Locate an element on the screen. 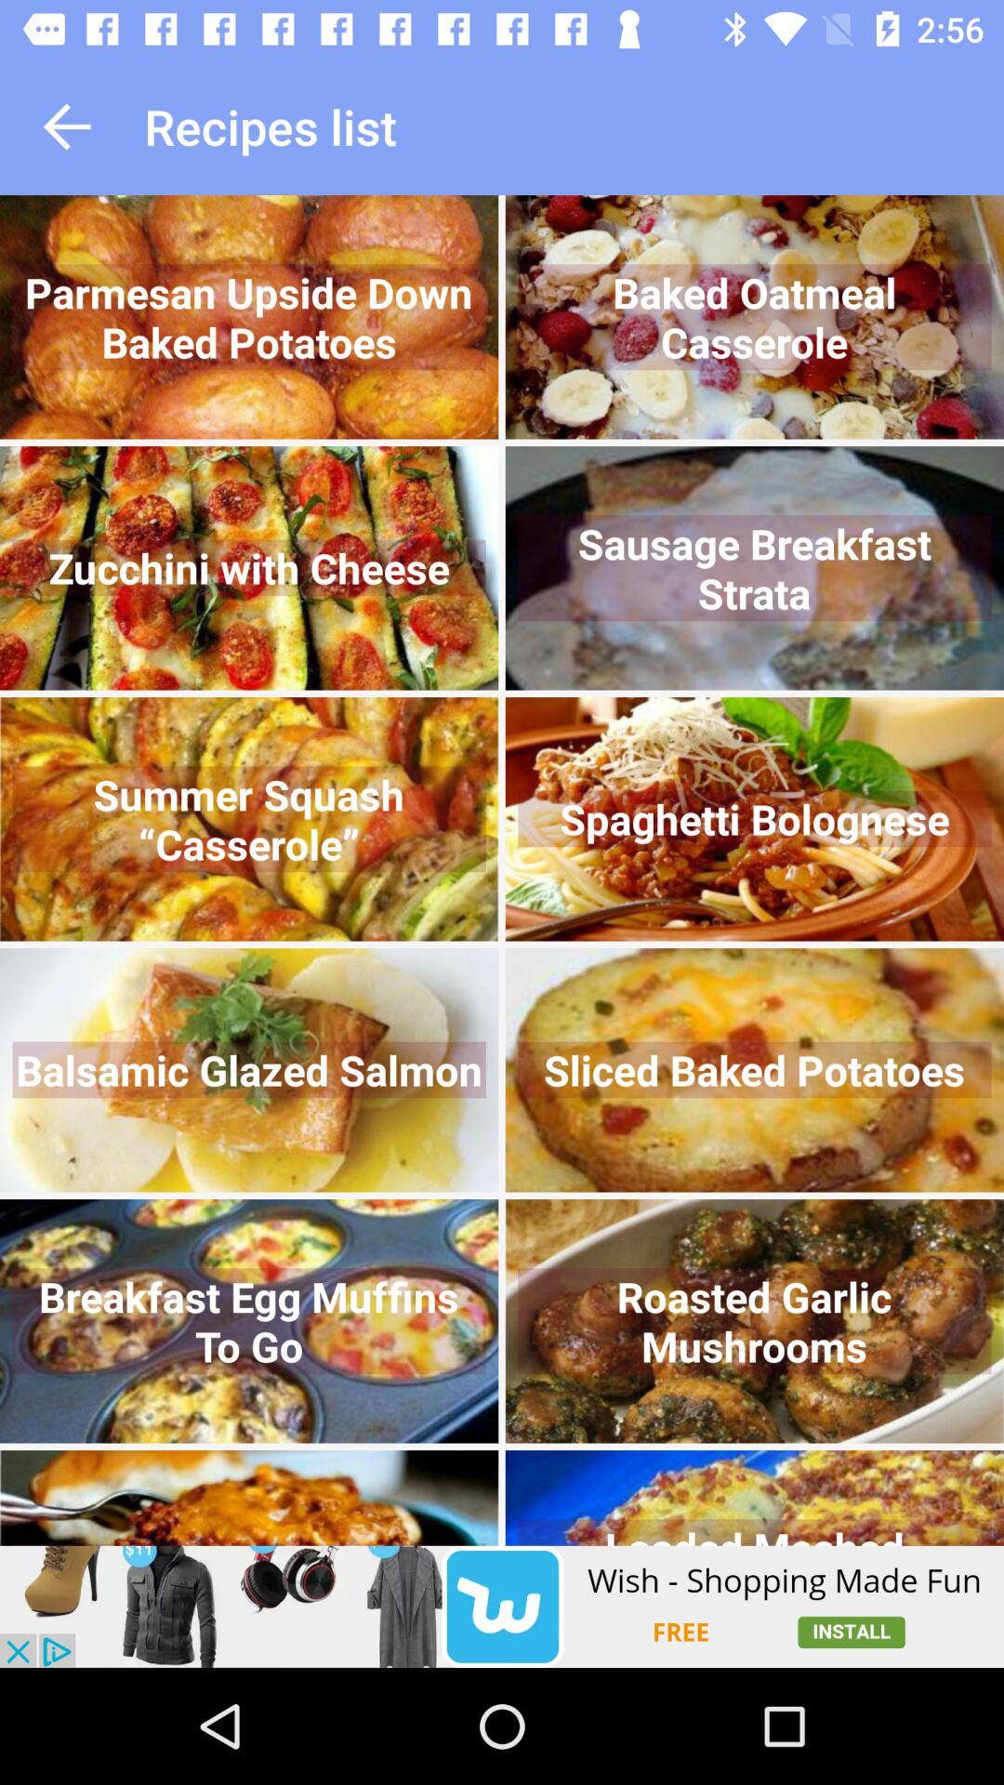 The height and width of the screenshot is (1785, 1004). open advertisement is located at coordinates (502, 1606).